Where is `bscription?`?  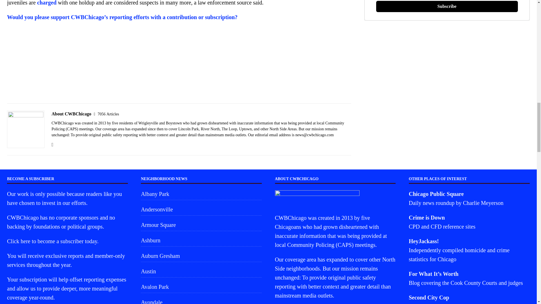 bscription? is located at coordinates (224, 17).